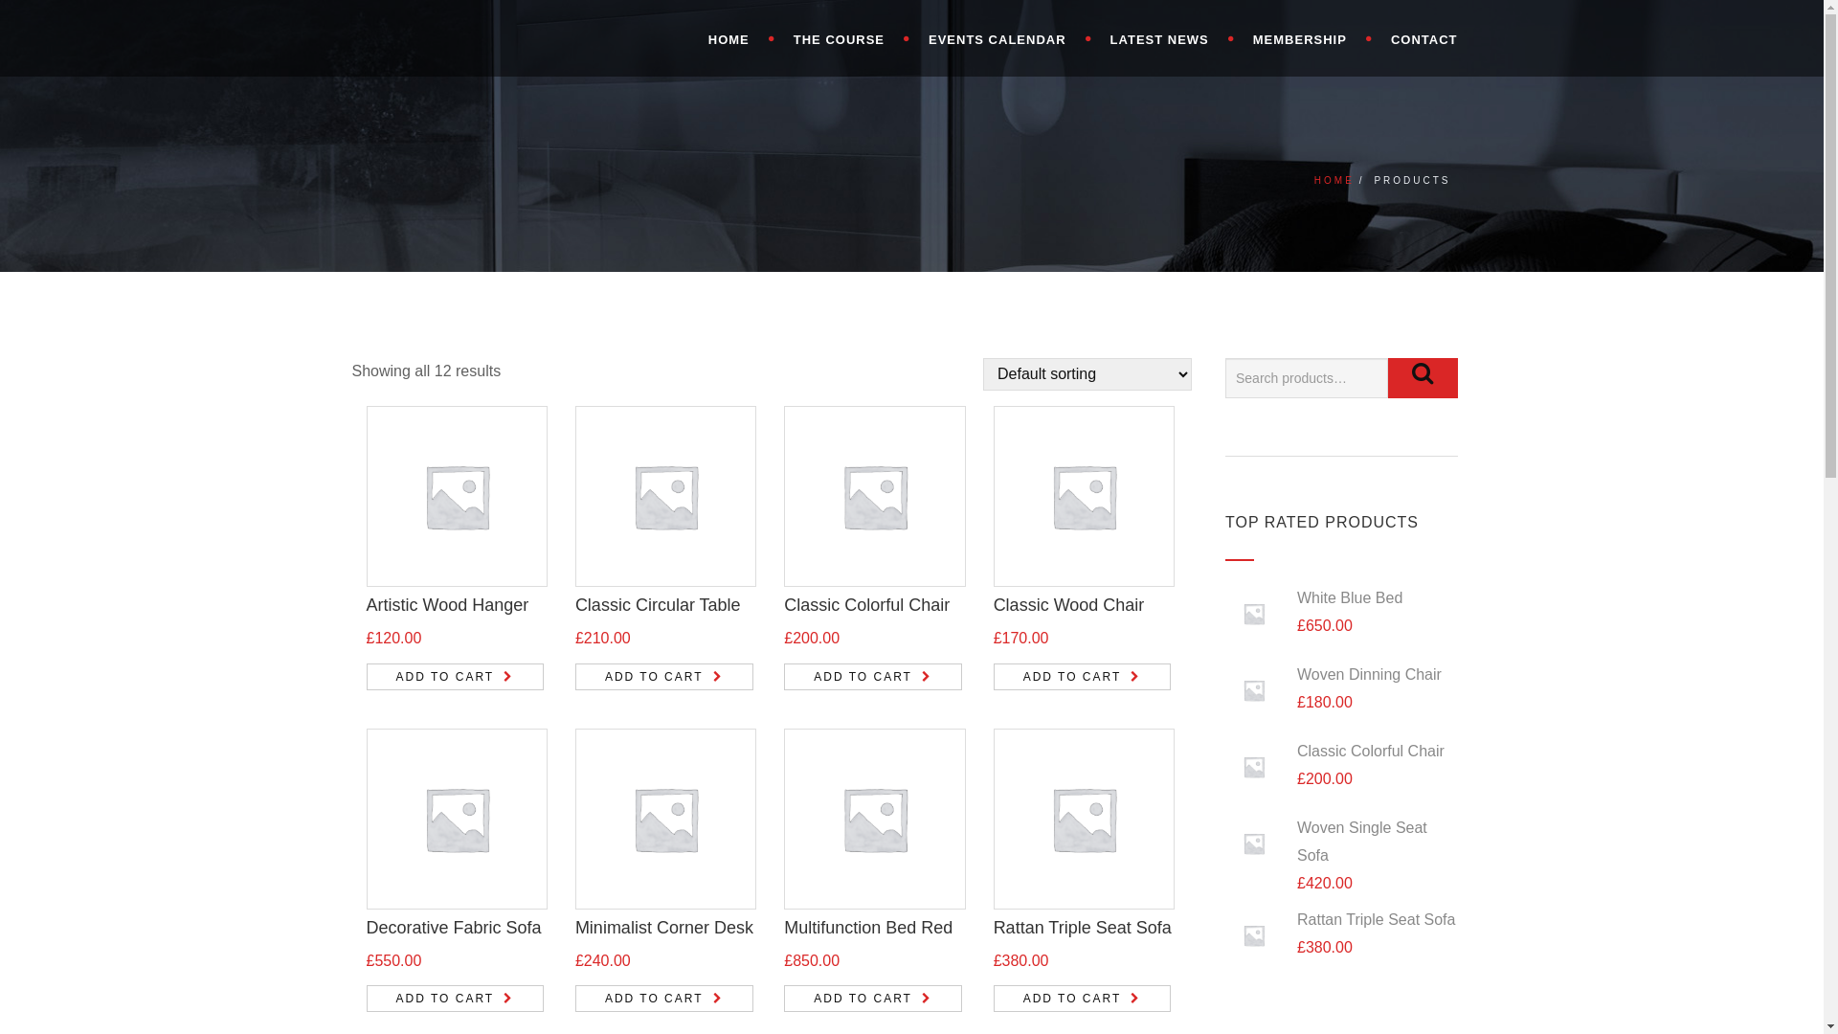 The width and height of the screenshot is (1838, 1034). Describe the element at coordinates (867, 605) in the screenshot. I see `Classic Colorful Chair` at that location.